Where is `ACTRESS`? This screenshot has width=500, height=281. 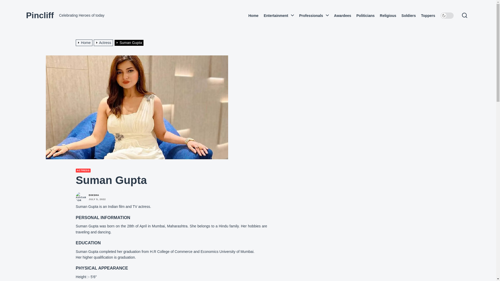 ACTRESS is located at coordinates (83, 171).